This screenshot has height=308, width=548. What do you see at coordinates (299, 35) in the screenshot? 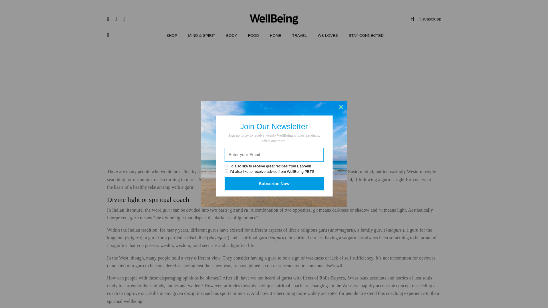
I see `TRAVEL` at bounding box center [299, 35].